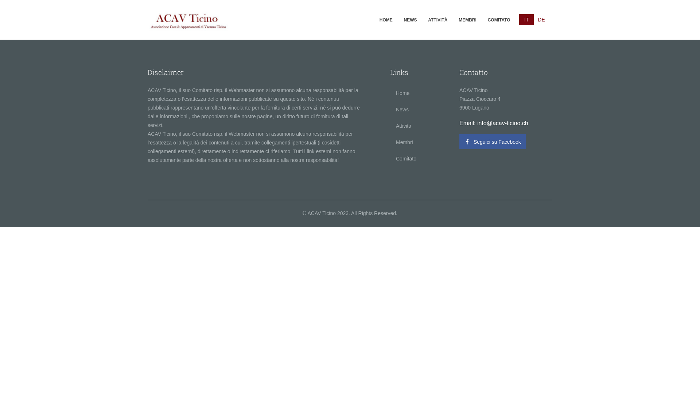  I want to click on HOME, so click(386, 20).